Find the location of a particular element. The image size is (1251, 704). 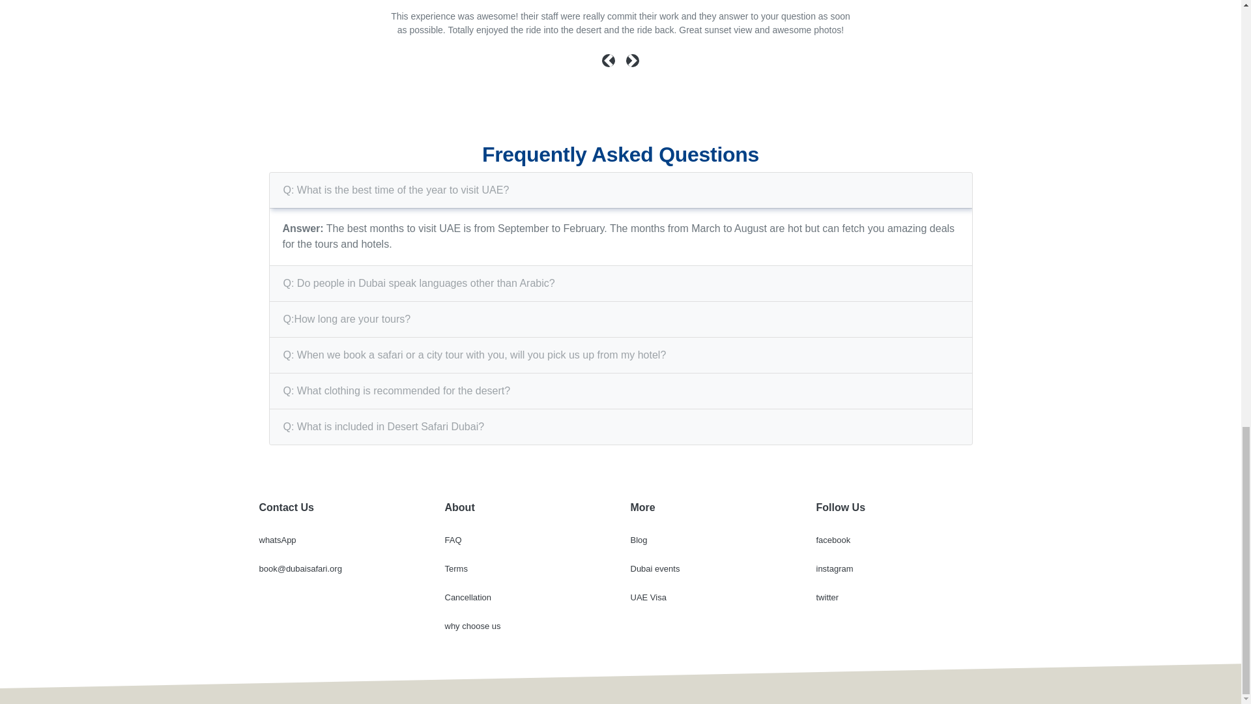

Q: What is included in Desert Safari Dubai? is located at coordinates (384, 426).